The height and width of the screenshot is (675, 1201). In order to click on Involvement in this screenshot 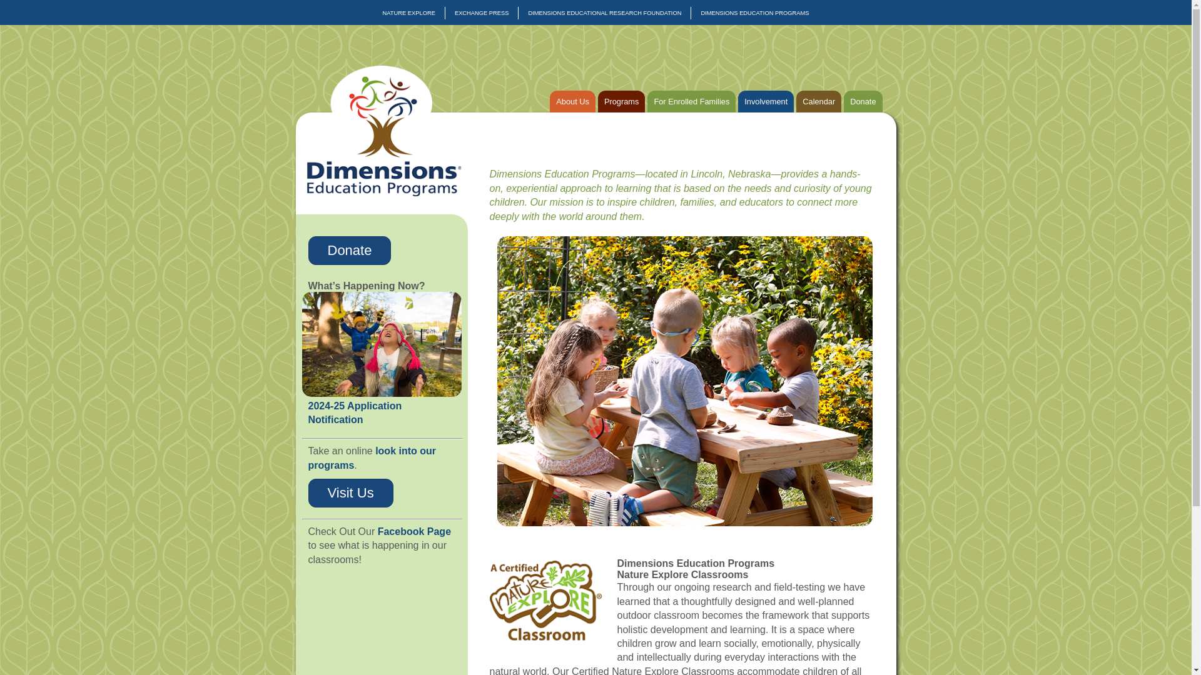, I will do `click(766, 101)`.